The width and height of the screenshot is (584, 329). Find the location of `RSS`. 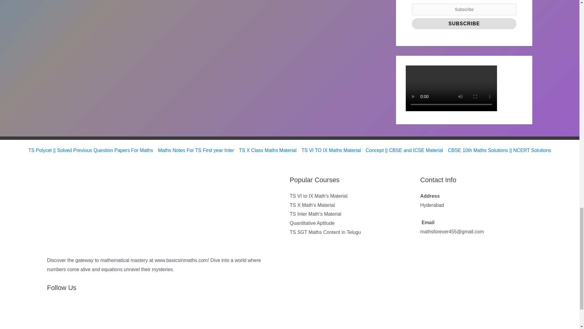

RSS is located at coordinates (54, 313).